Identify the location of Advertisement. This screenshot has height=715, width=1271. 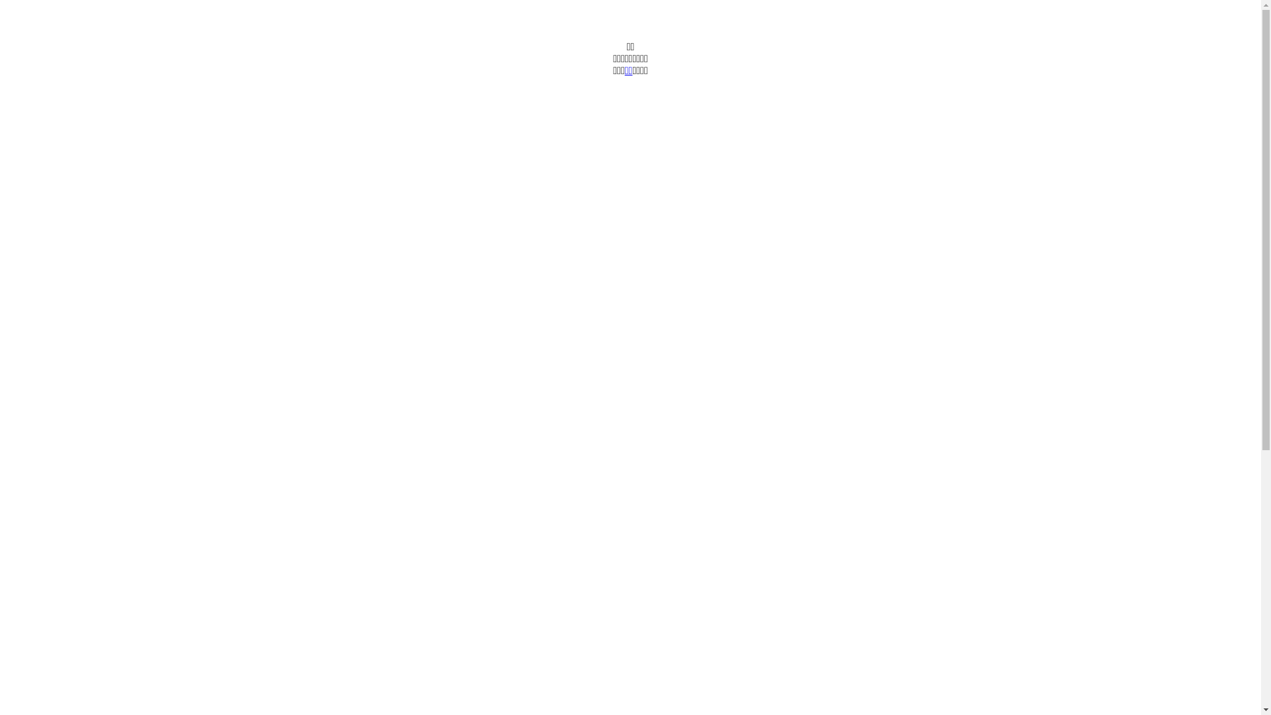
(402, 169).